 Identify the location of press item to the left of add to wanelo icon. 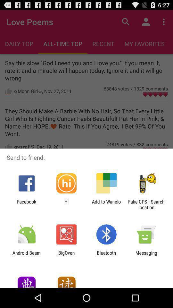
(66, 204).